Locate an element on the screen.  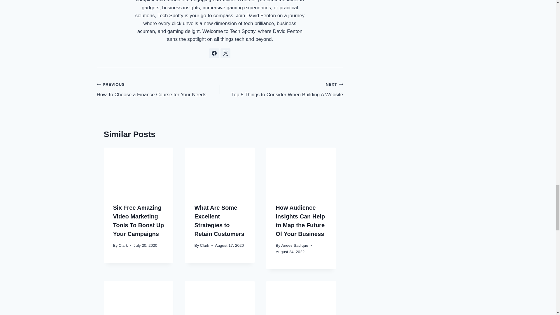
Analytical Reasoning is located at coordinates (139, 171).